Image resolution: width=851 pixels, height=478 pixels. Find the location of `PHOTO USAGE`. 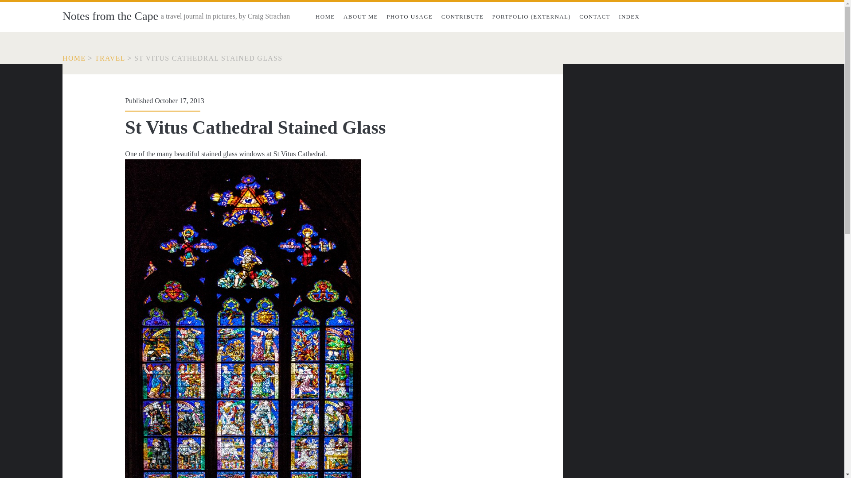

PHOTO USAGE is located at coordinates (410, 17).